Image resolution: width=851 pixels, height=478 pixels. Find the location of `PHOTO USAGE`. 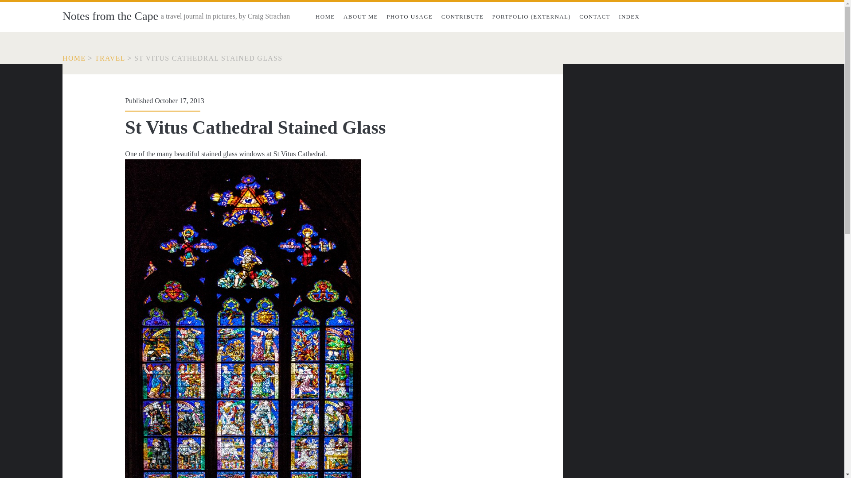

PHOTO USAGE is located at coordinates (410, 17).